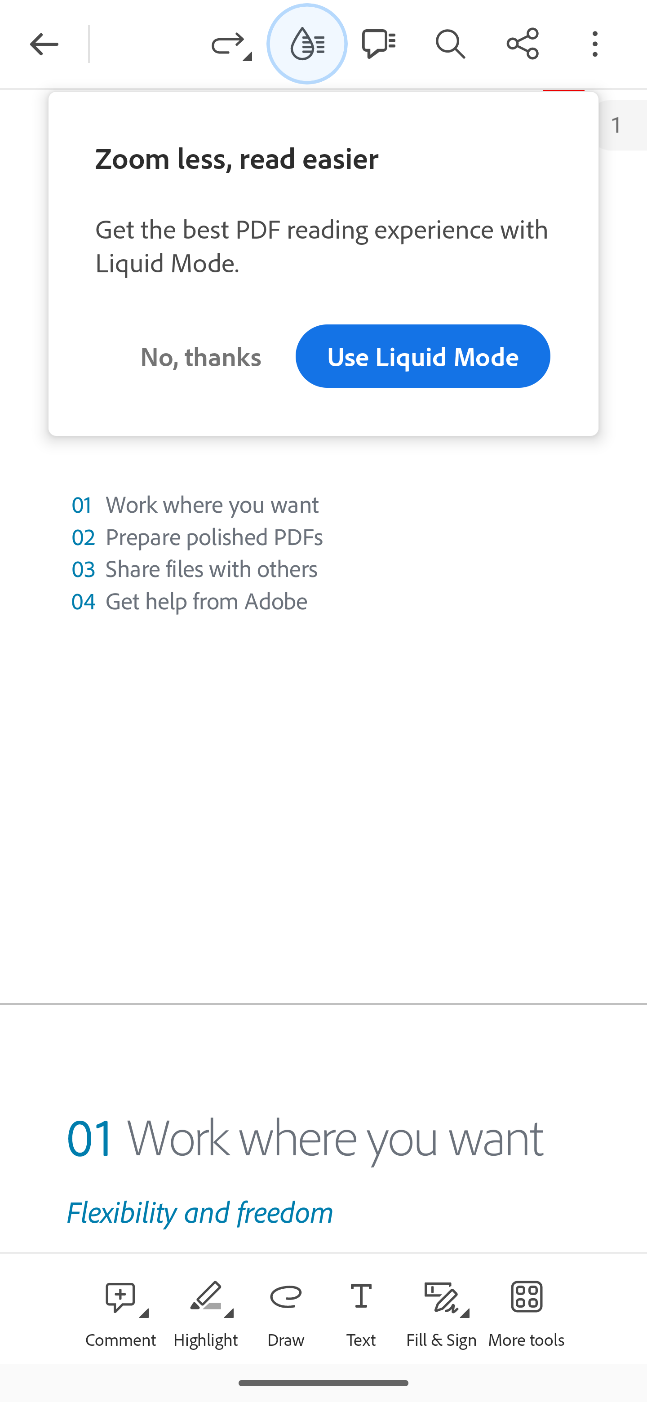 The height and width of the screenshot is (1402, 647). What do you see at coordinates (361, 1309) in the screenshot?
I see `Text` at bounding box center [361, 1309].